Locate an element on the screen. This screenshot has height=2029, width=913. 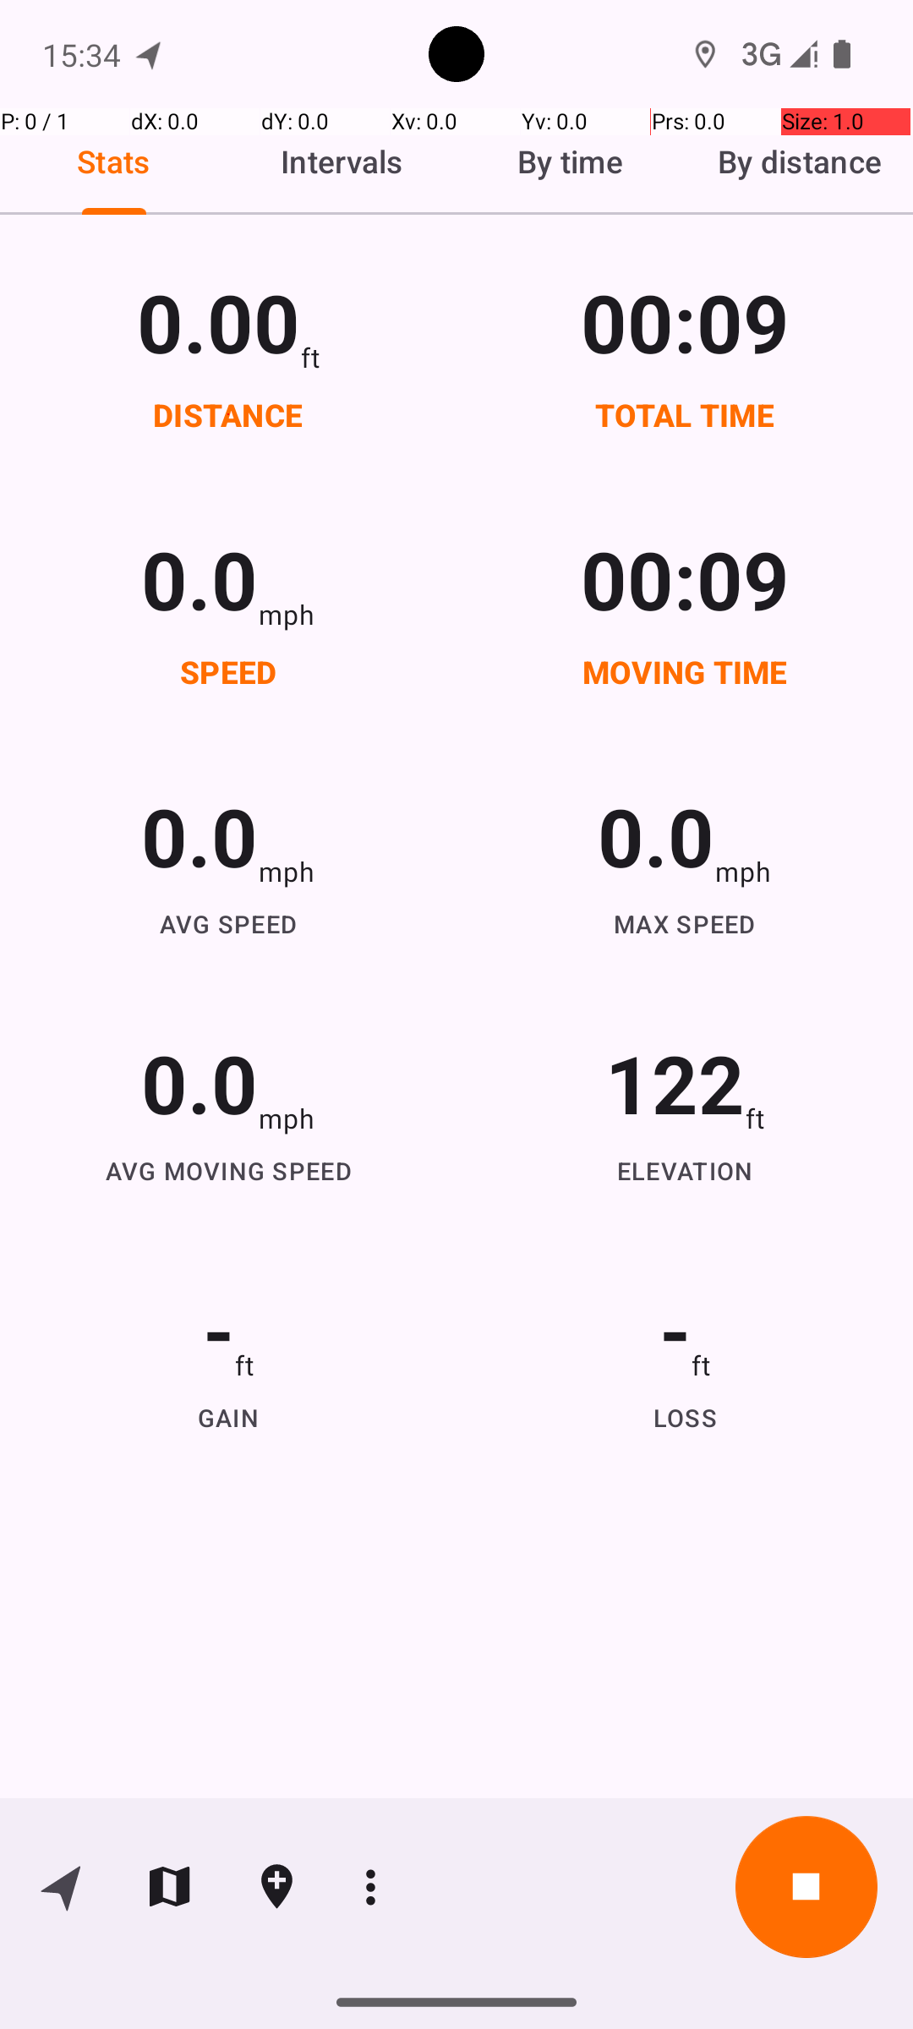
0.00 is located at coordinates (218, 321).